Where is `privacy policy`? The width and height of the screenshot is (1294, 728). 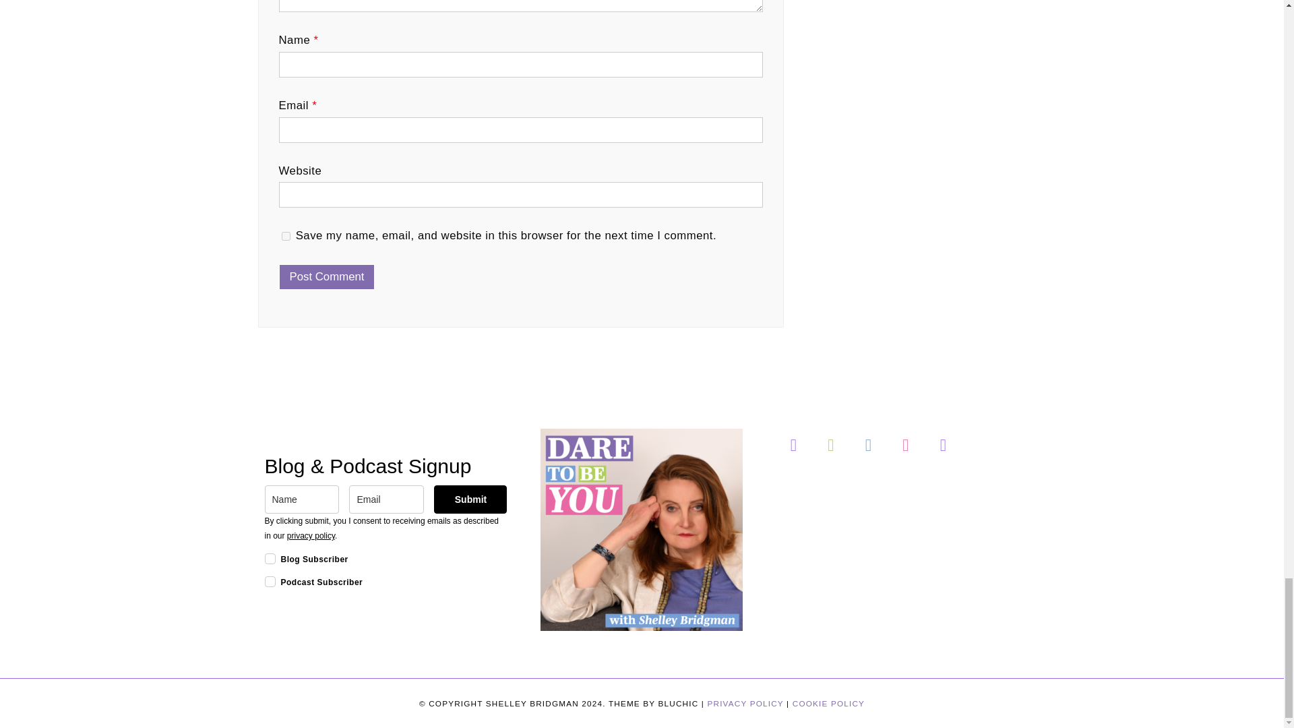 privacy policy is located at coordinates (311, 536).